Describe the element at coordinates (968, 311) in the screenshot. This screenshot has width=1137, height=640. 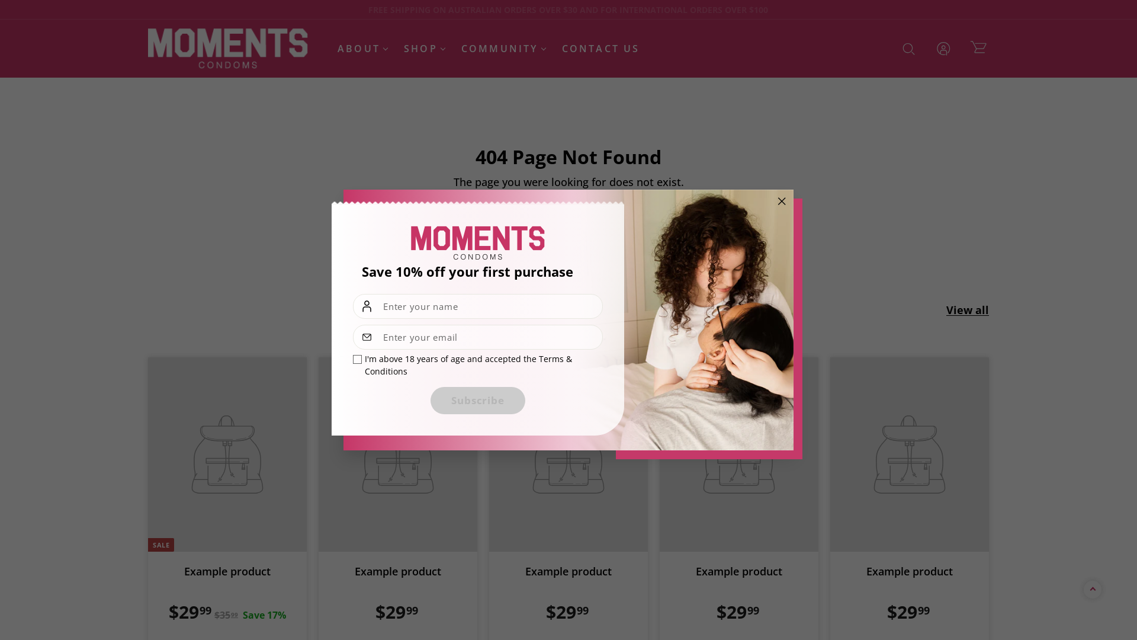
I see `View all` at that location.